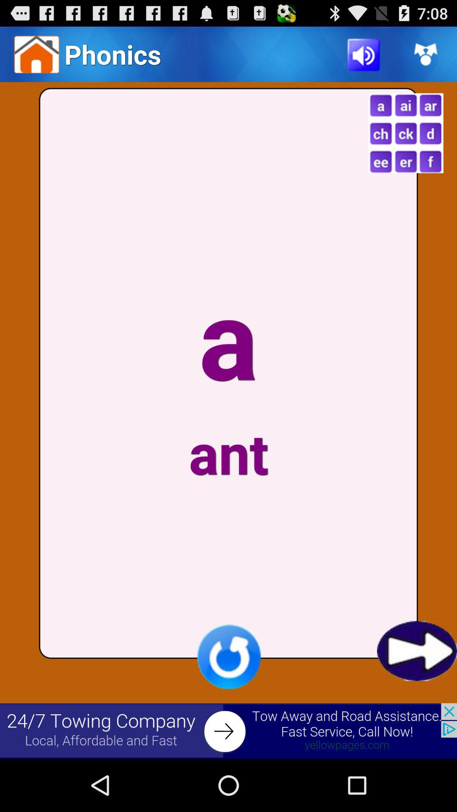 The height and width of the screenshot is (812, 457). What do you see at coordinates (417, 651) in the screenshot?
I see `next letter` at bounding box center [417, 651].